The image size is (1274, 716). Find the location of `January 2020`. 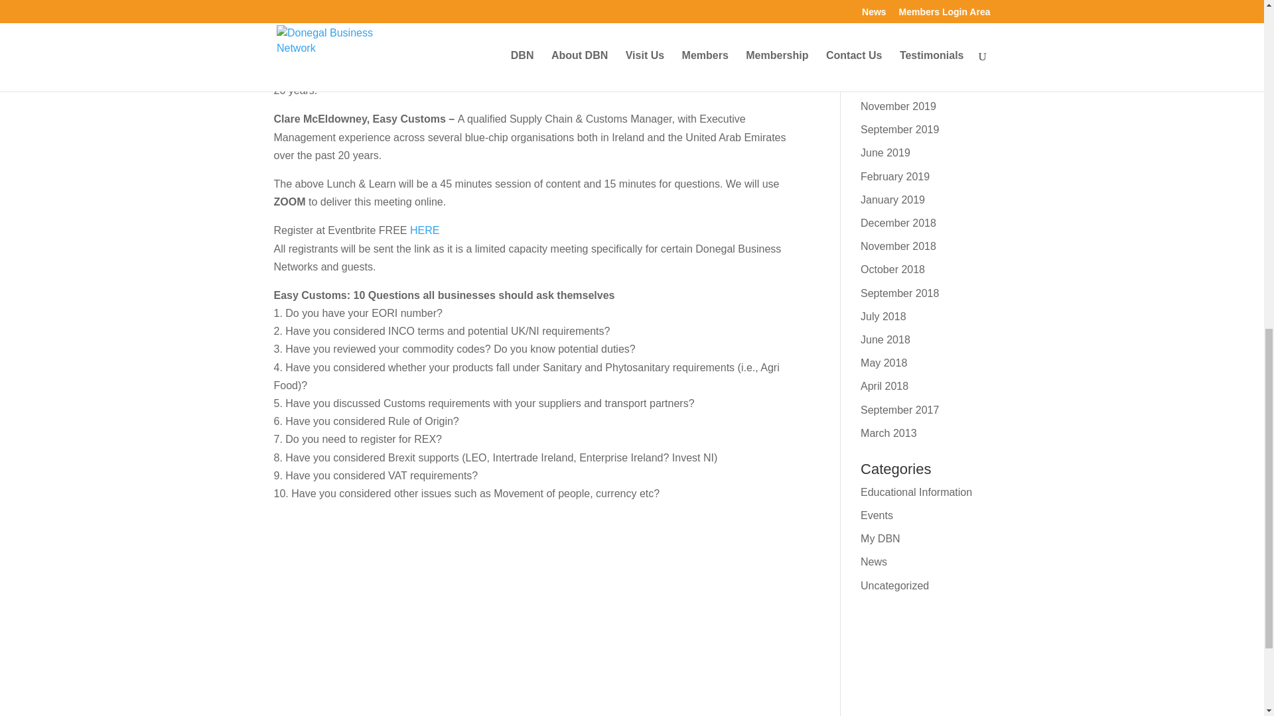

January 2020 is located at coordinates (892, 82).